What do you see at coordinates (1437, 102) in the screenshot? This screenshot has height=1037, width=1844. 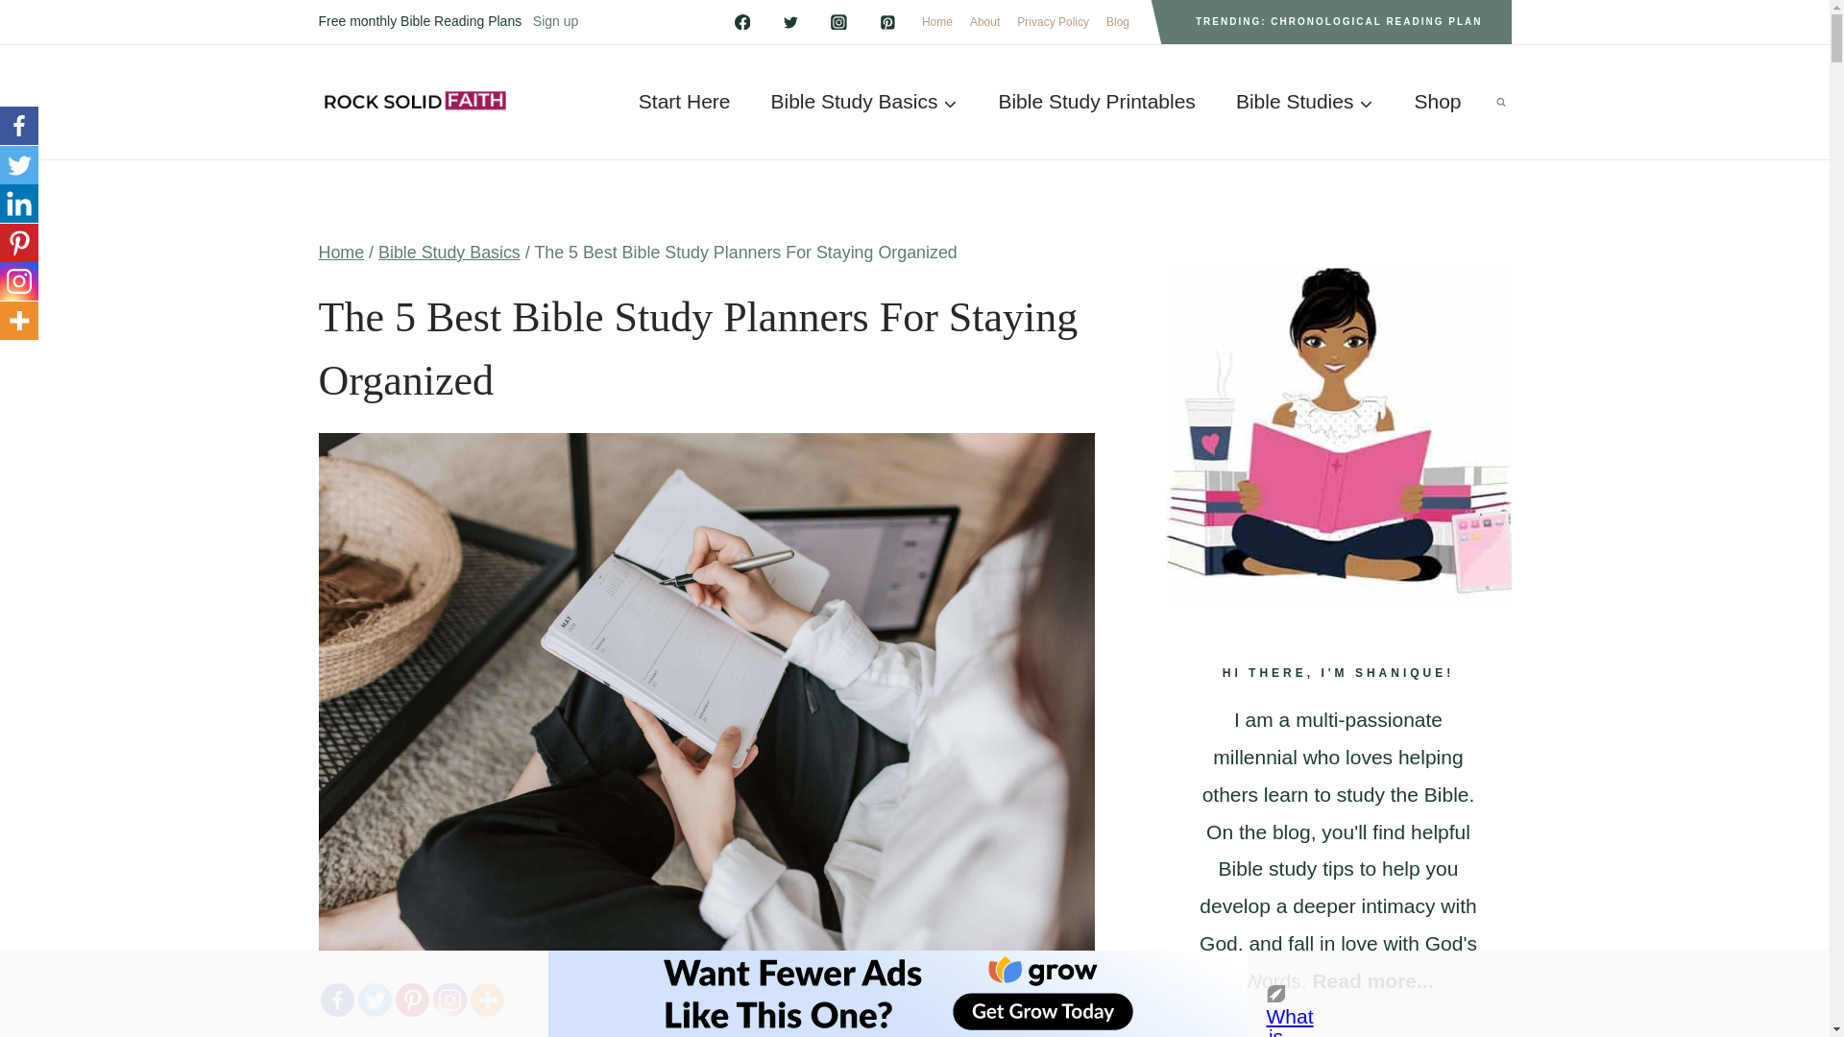 I see `Shop` at bounding box center [1437, 102].